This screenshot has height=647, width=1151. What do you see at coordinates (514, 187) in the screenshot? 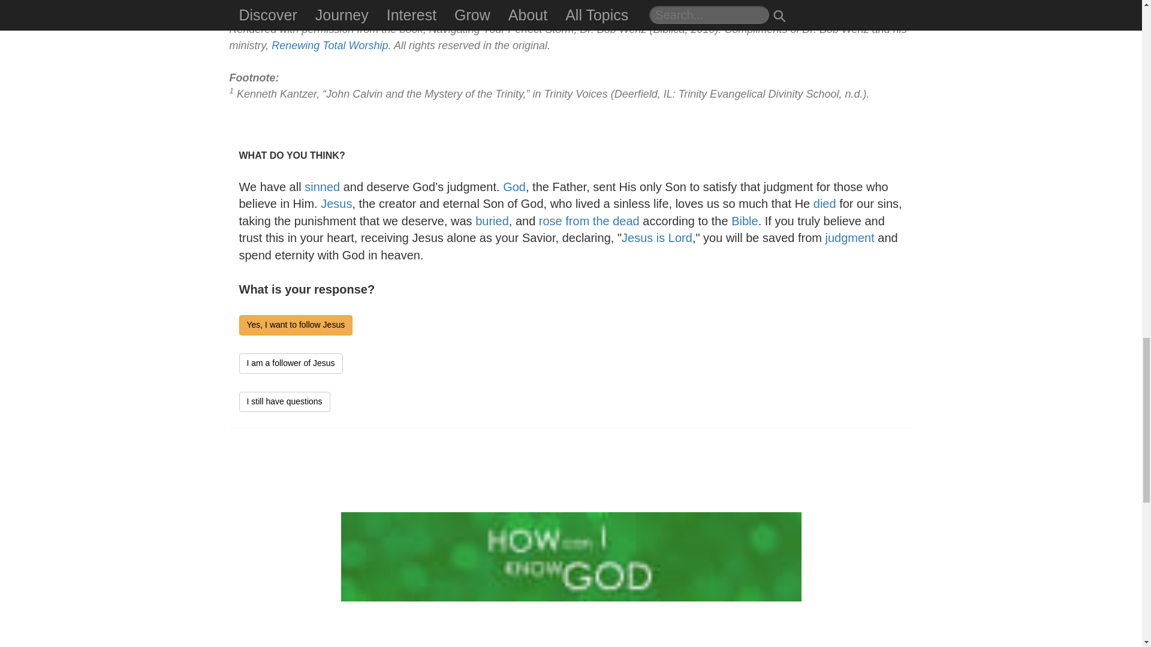
I see `God` at bounding box center [514, 187].